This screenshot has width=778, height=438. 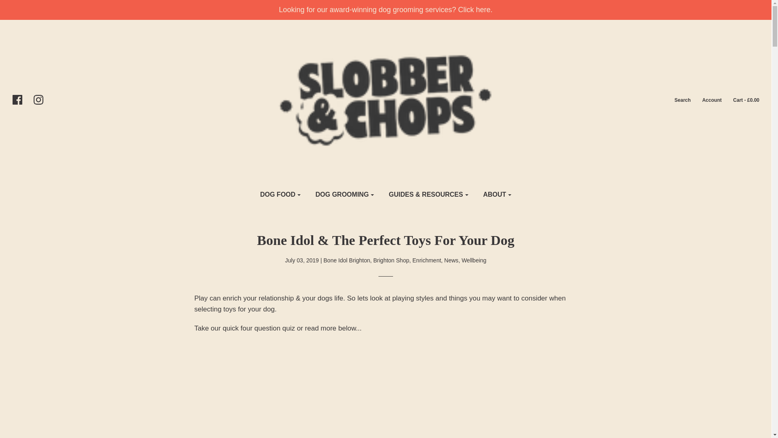 What do you see at coordinates (17, 100) in the screenshot?
I see `Facebook icon` at bounding box center [17, 100].